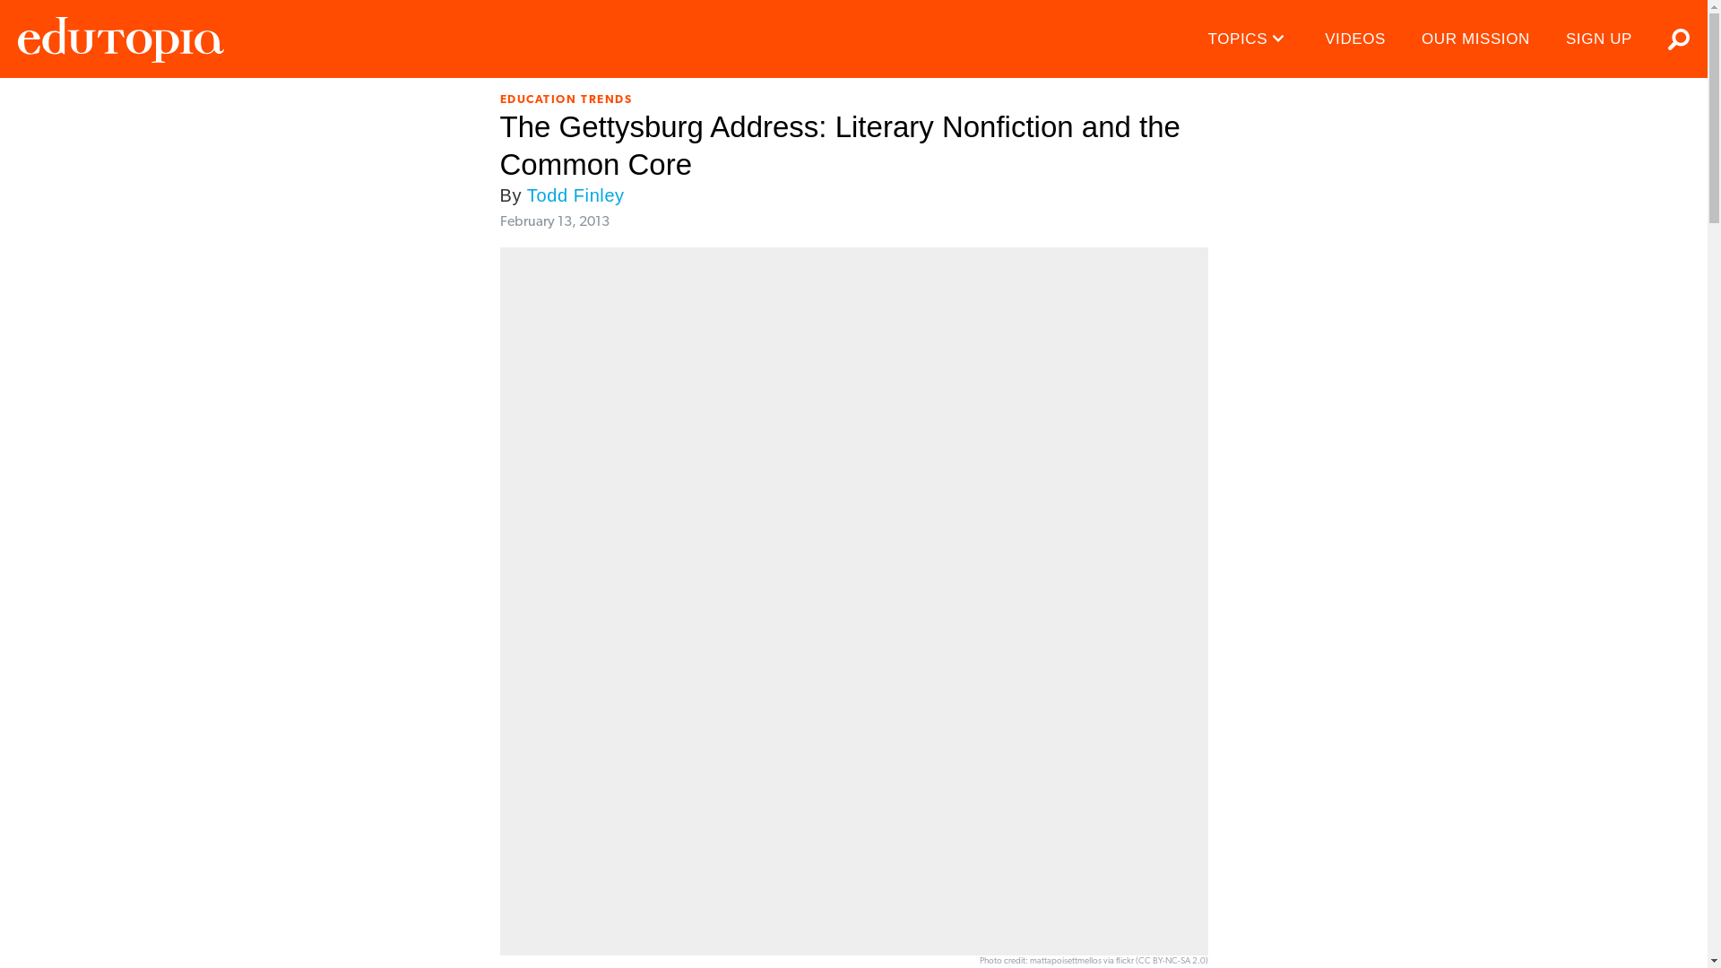 This screenshot has width=1721, height=968. Describe the element at coordinates (1475, 39) in the screenshot. I see `OUR MISSION` at that location.